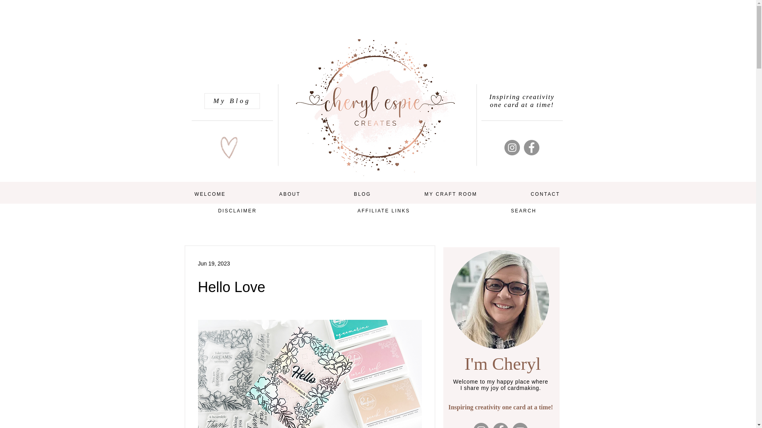  I want to click on one card at a time!, so click(521, 105).